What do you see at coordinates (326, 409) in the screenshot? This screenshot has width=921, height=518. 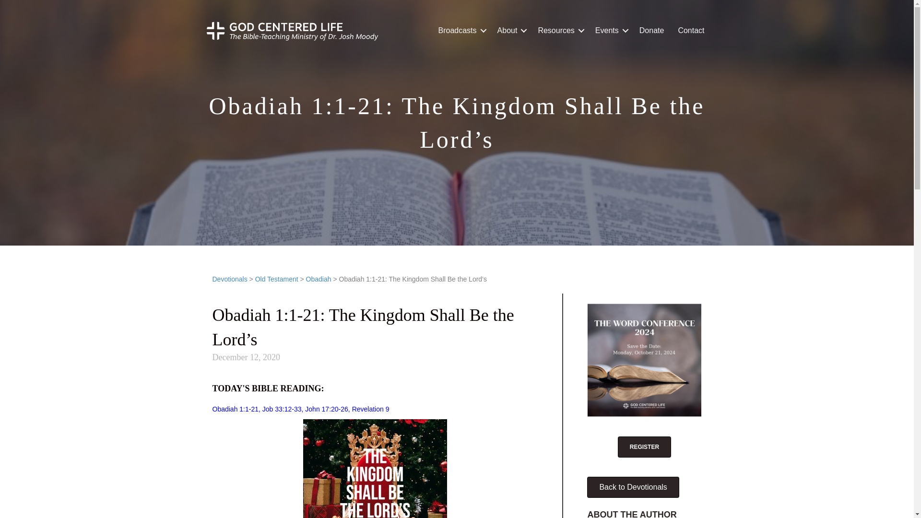 I see `John 17:20-26` at bounding box center [326, 409].